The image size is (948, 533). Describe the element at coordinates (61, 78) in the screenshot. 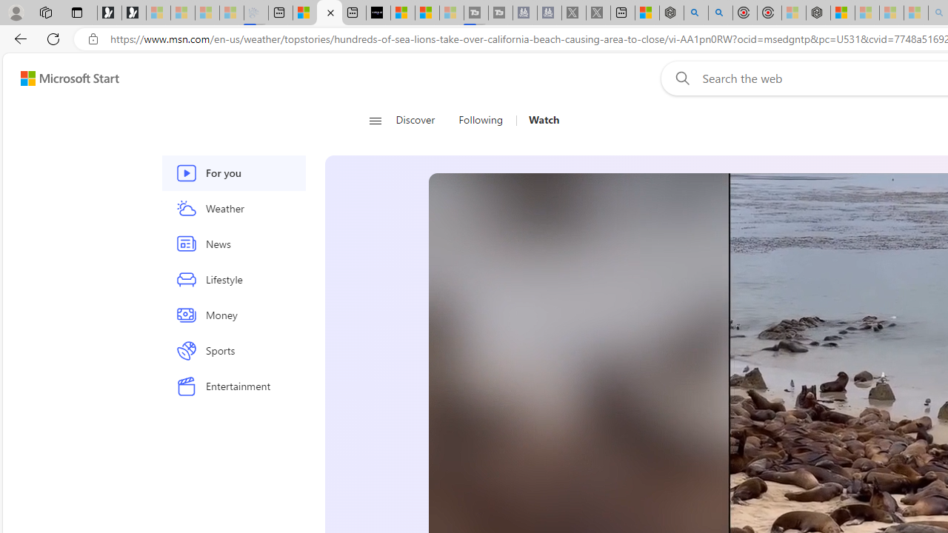

I see `Skip to footer` at that location.